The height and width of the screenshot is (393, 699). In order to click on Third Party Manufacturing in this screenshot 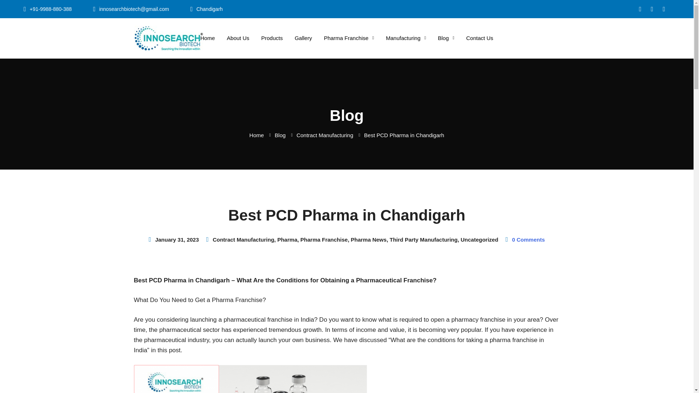, I will do `click(423, 239)`.